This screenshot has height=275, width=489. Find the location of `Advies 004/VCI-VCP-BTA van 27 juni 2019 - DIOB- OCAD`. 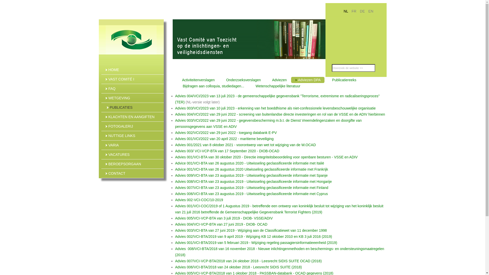

Advies 004/VCI-VCP-BTA van 27 juni 2019 - DIOB- OCAD is located at coordinates (221, 224).